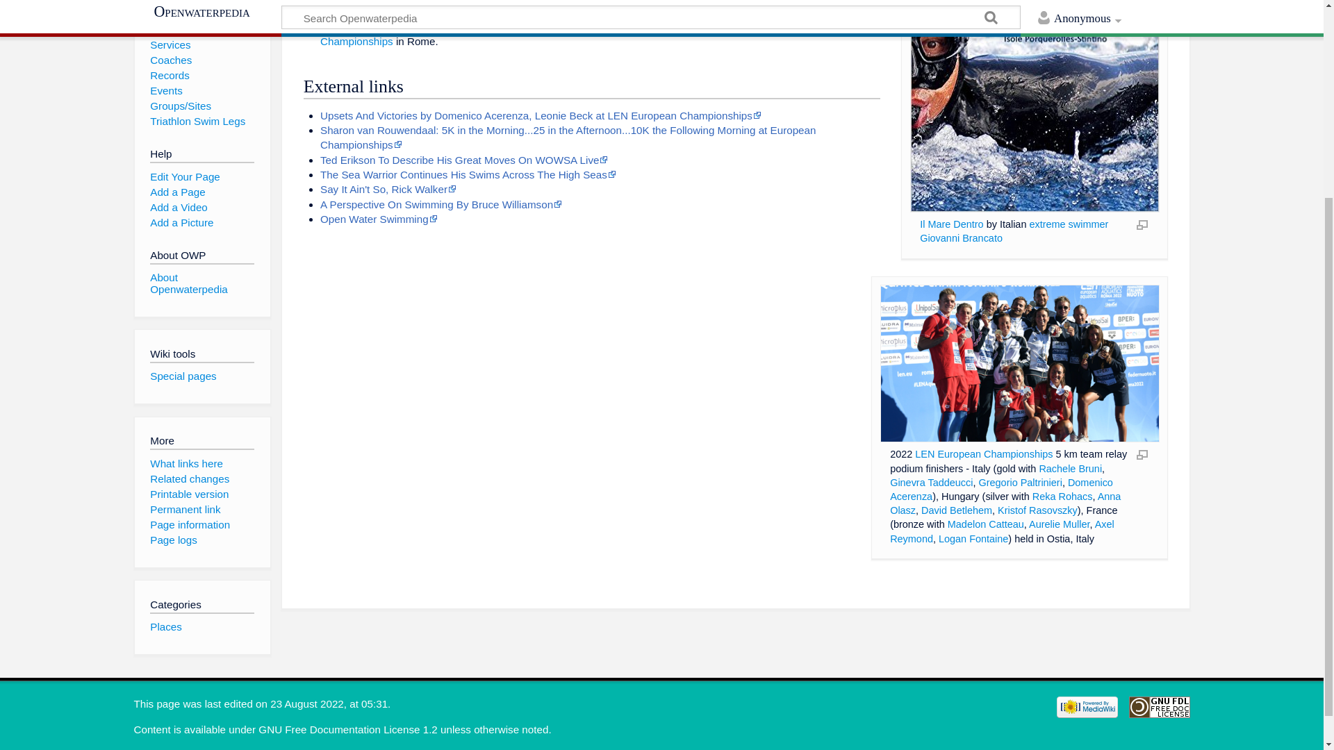  I want to click on Enlarge, so click(1142, 224).